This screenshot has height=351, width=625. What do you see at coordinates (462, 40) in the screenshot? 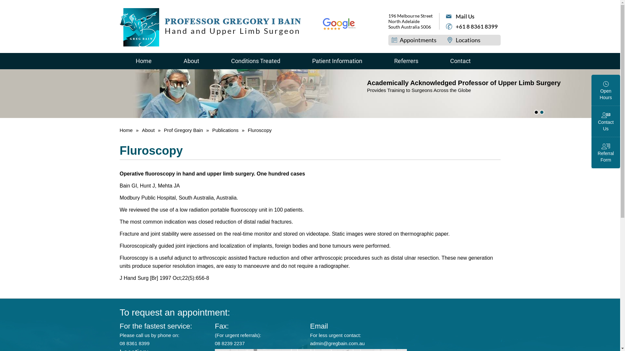
I see `Locations` at bounding box center [462, 40].